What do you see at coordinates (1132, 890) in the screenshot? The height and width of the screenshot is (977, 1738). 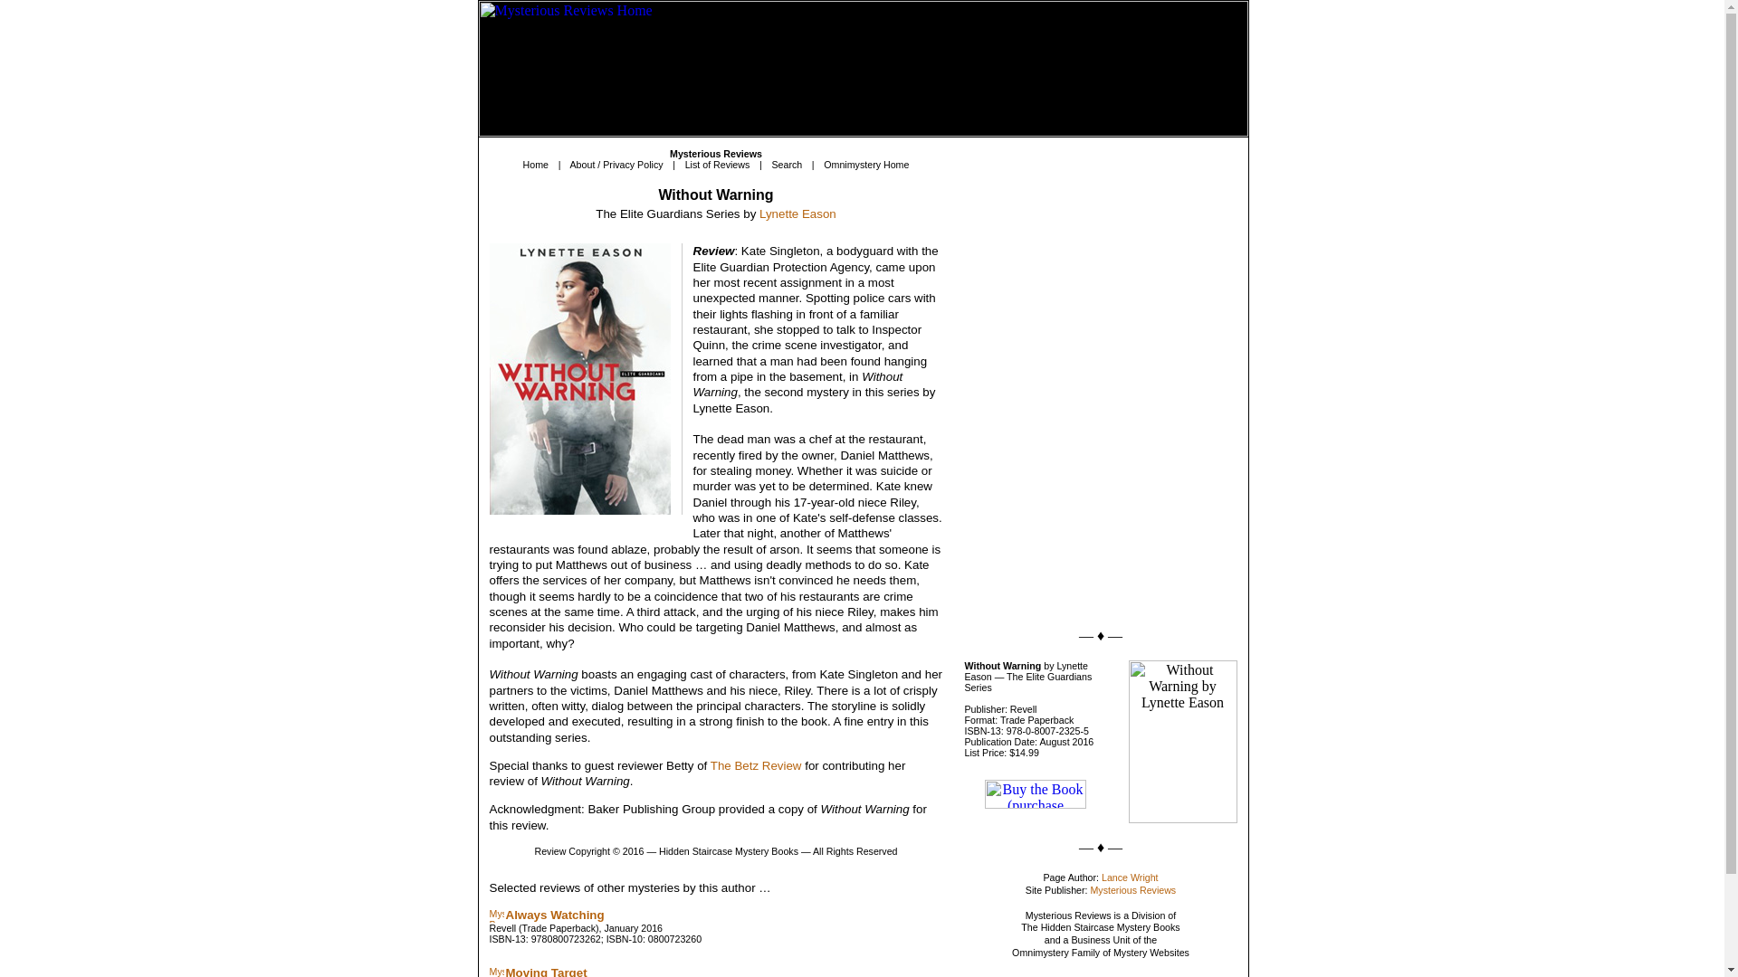 I see `Mysterious Reviews` at bounding box center [1132, 890].